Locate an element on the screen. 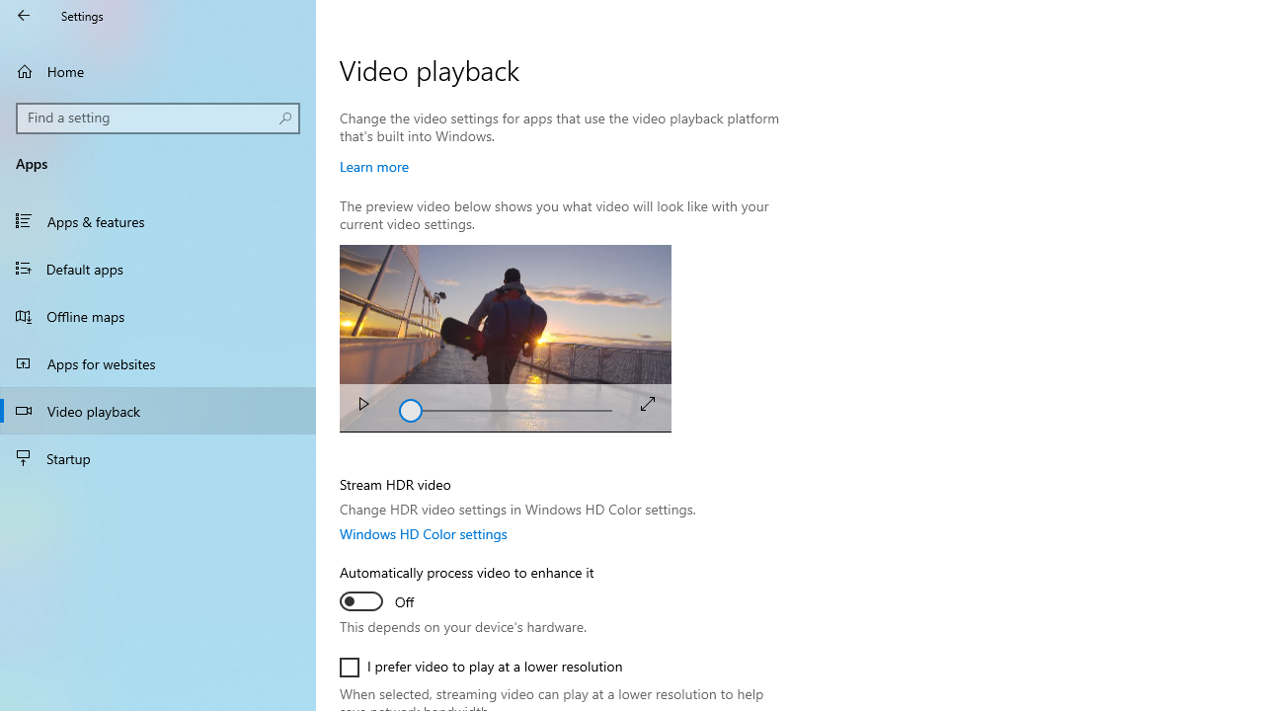 The height and width of the screenshot is (711, 1264). Search box, Find a setting is located at coordinates (158, 118).